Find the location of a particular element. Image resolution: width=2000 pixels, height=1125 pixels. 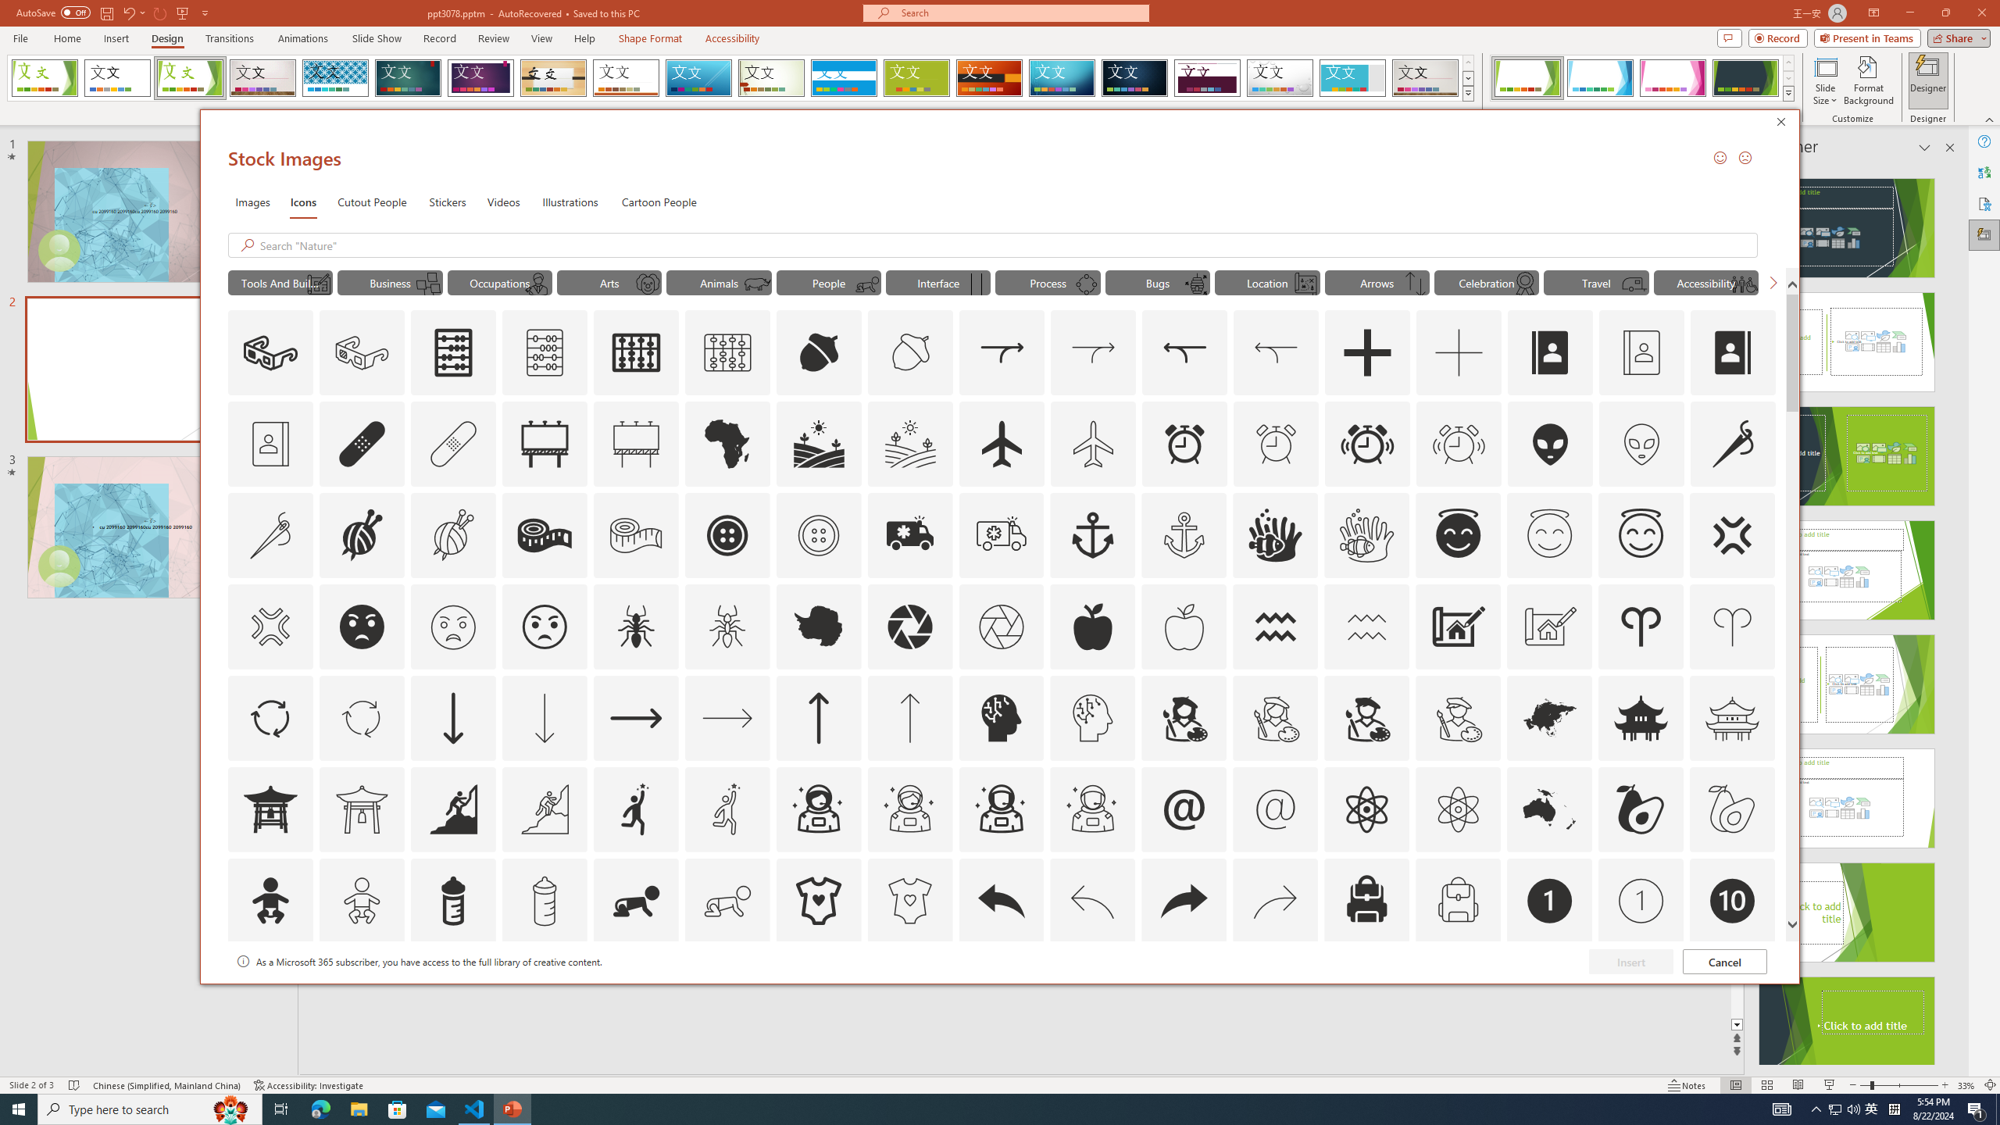

Videos is located at coordinates (503, 202).